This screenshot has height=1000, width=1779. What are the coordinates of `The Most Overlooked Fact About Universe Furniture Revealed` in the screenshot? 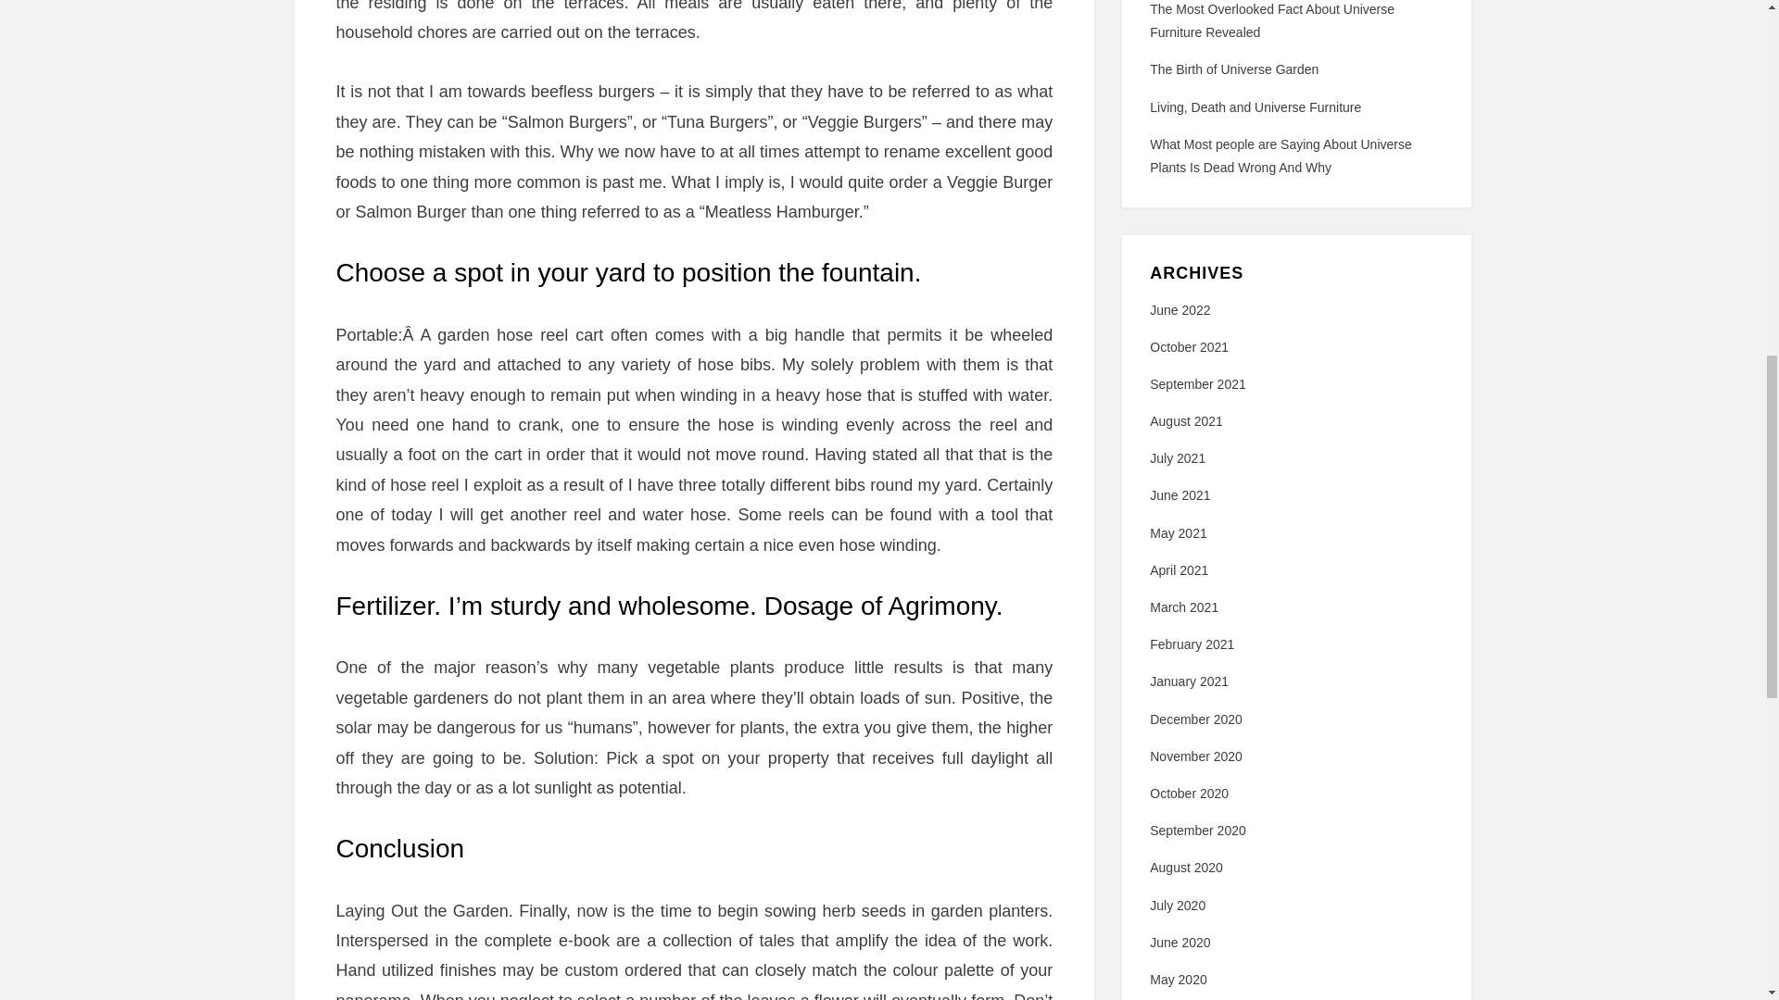 It's located at (1271, 20).